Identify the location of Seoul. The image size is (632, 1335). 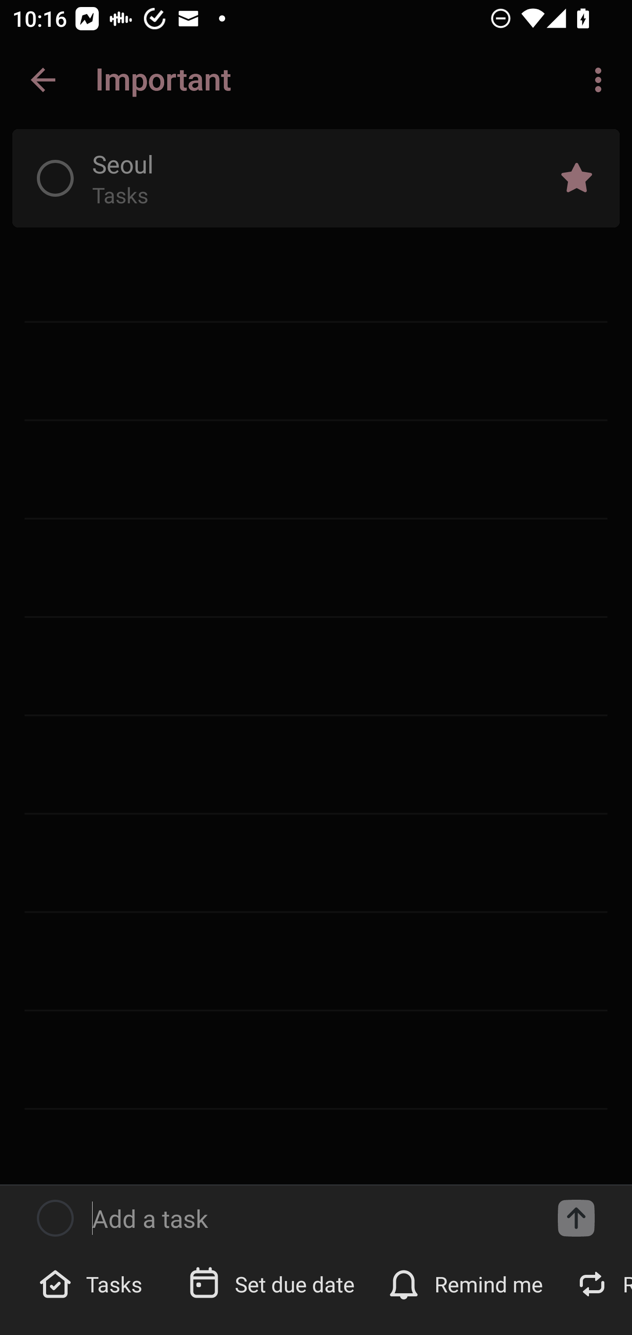
(304, 163).